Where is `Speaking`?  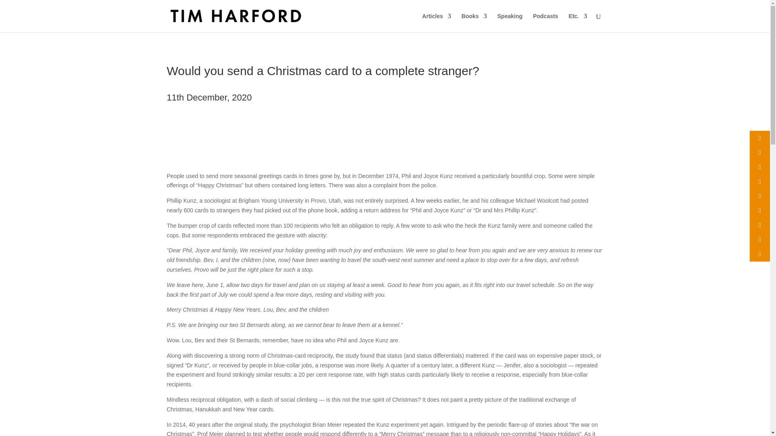
Speaking is located at coordinates (510, 23).